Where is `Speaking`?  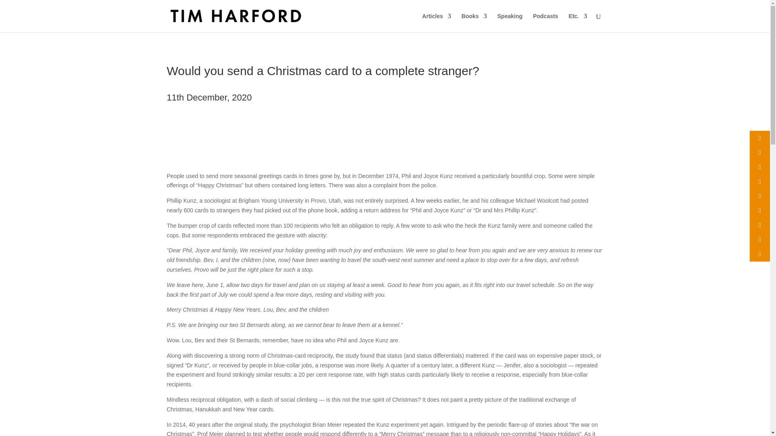
Speaking is located at coordinates (510, 23).